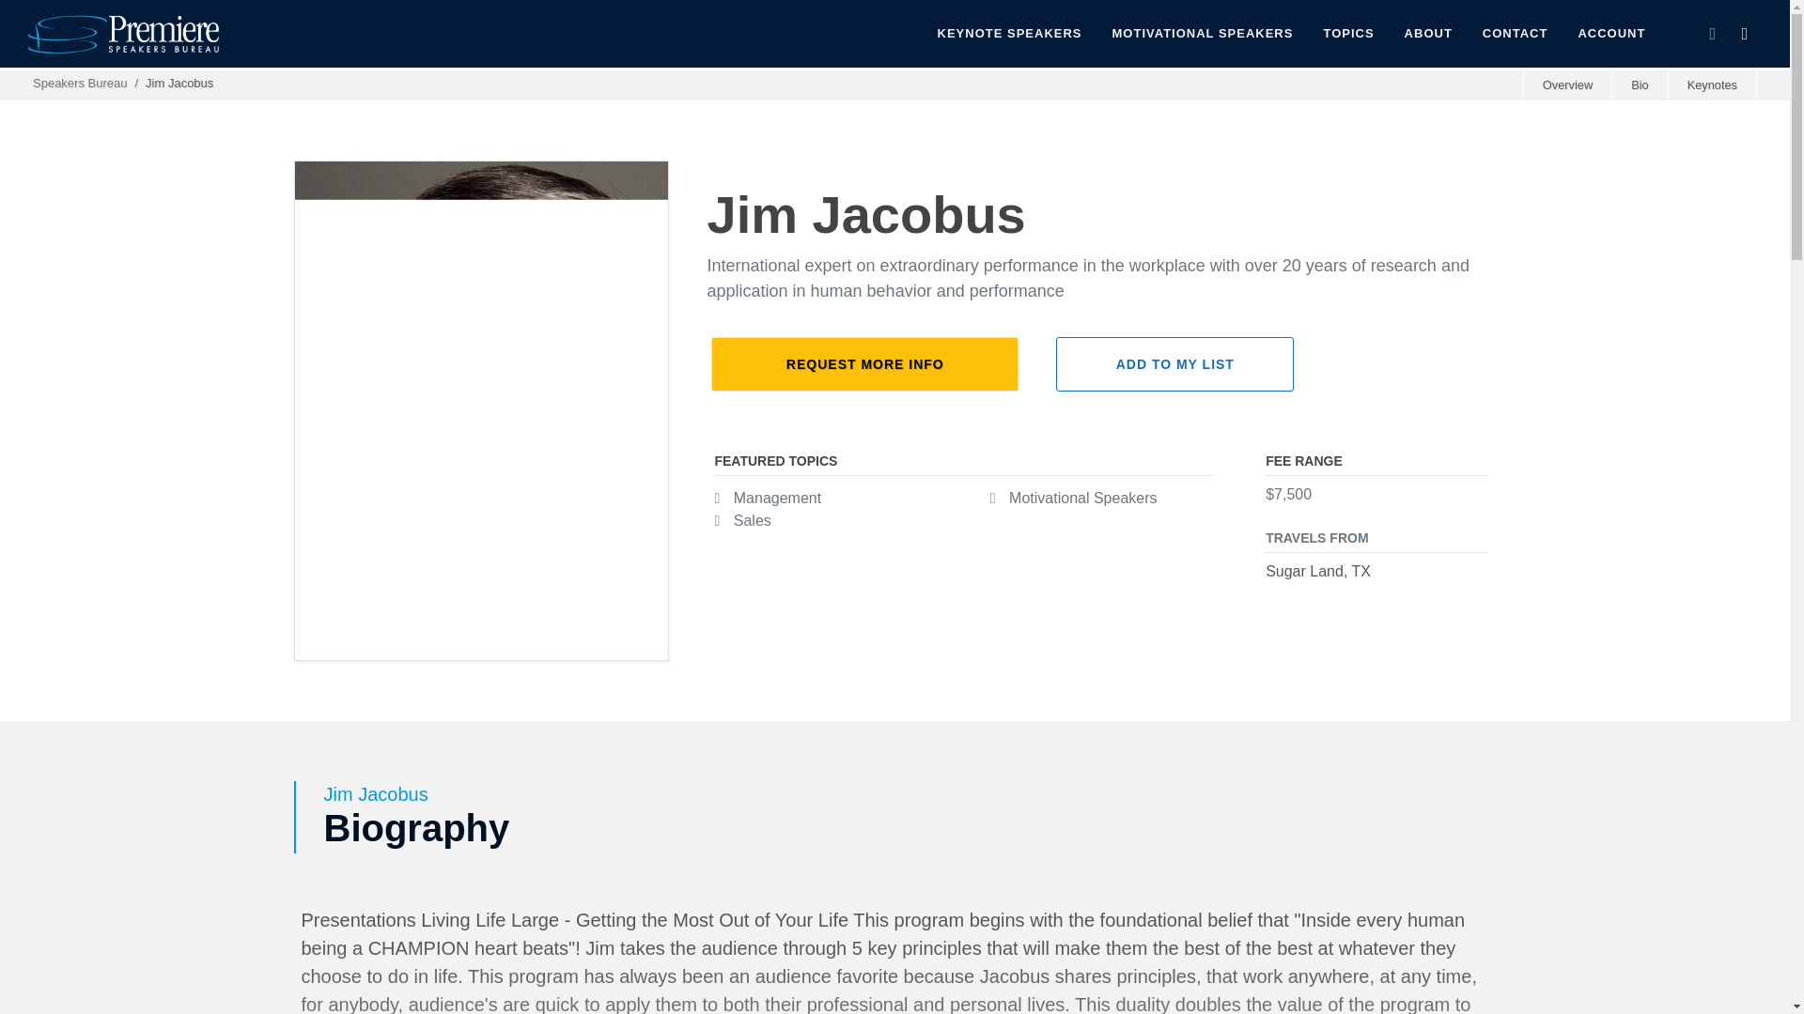 This screenshot has height=1014, width=1804. Describe the element at coordinates (1566, 84) in the screenshot. I see `Overview` at that location.